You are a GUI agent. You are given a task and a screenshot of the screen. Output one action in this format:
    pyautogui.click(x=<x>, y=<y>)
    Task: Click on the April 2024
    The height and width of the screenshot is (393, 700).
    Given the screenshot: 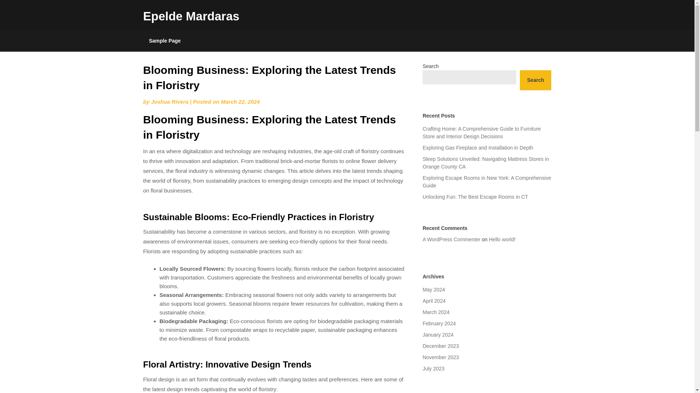 What is the action you would take?
    pyautogui.click(x=434, y=301)
    